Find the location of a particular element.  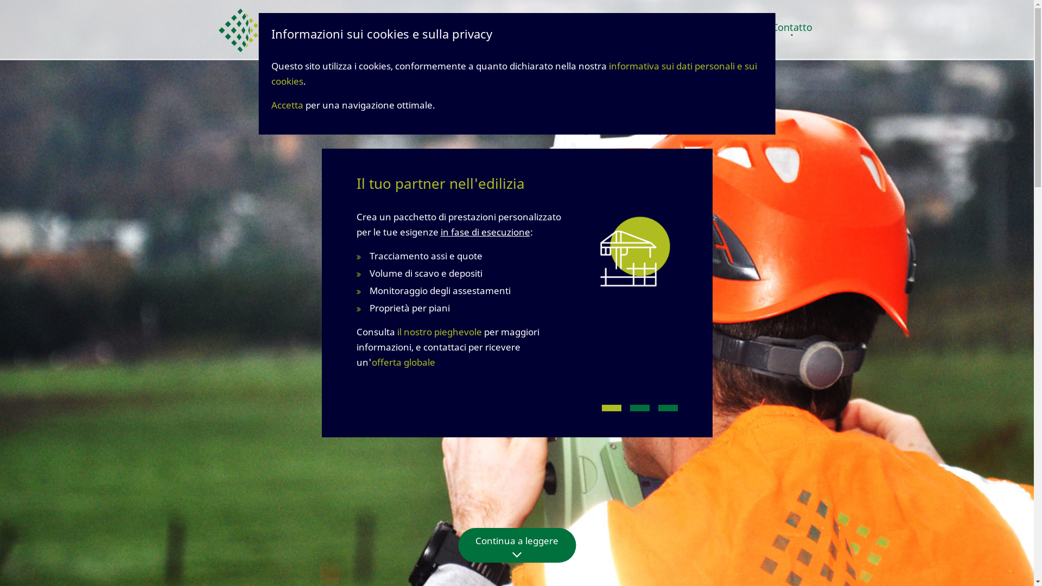

Continua a leggere is located at coordinates (517, 543).